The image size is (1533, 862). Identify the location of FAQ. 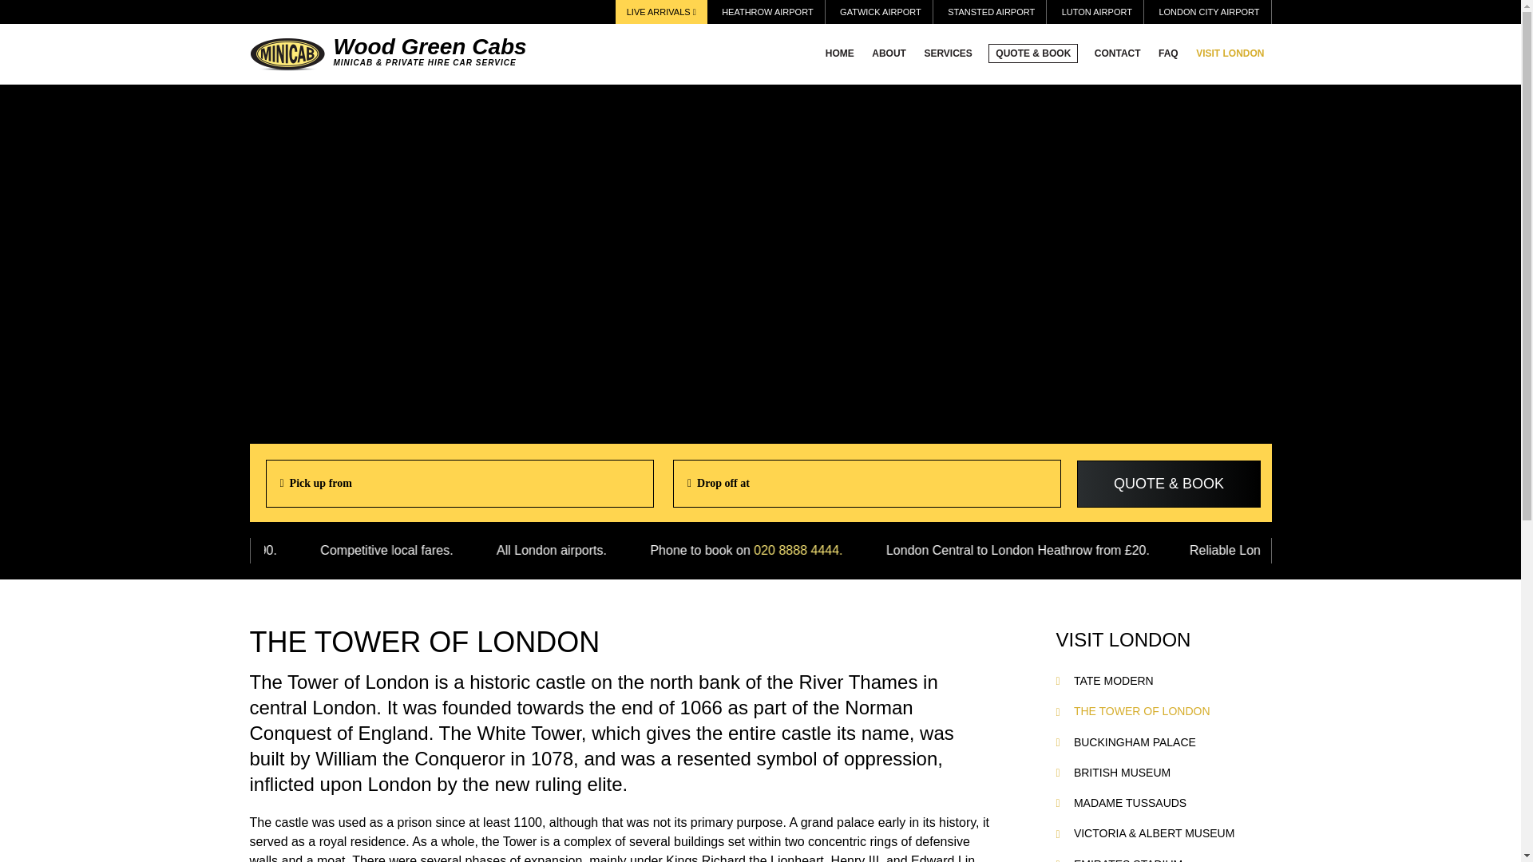
(1167, 53).